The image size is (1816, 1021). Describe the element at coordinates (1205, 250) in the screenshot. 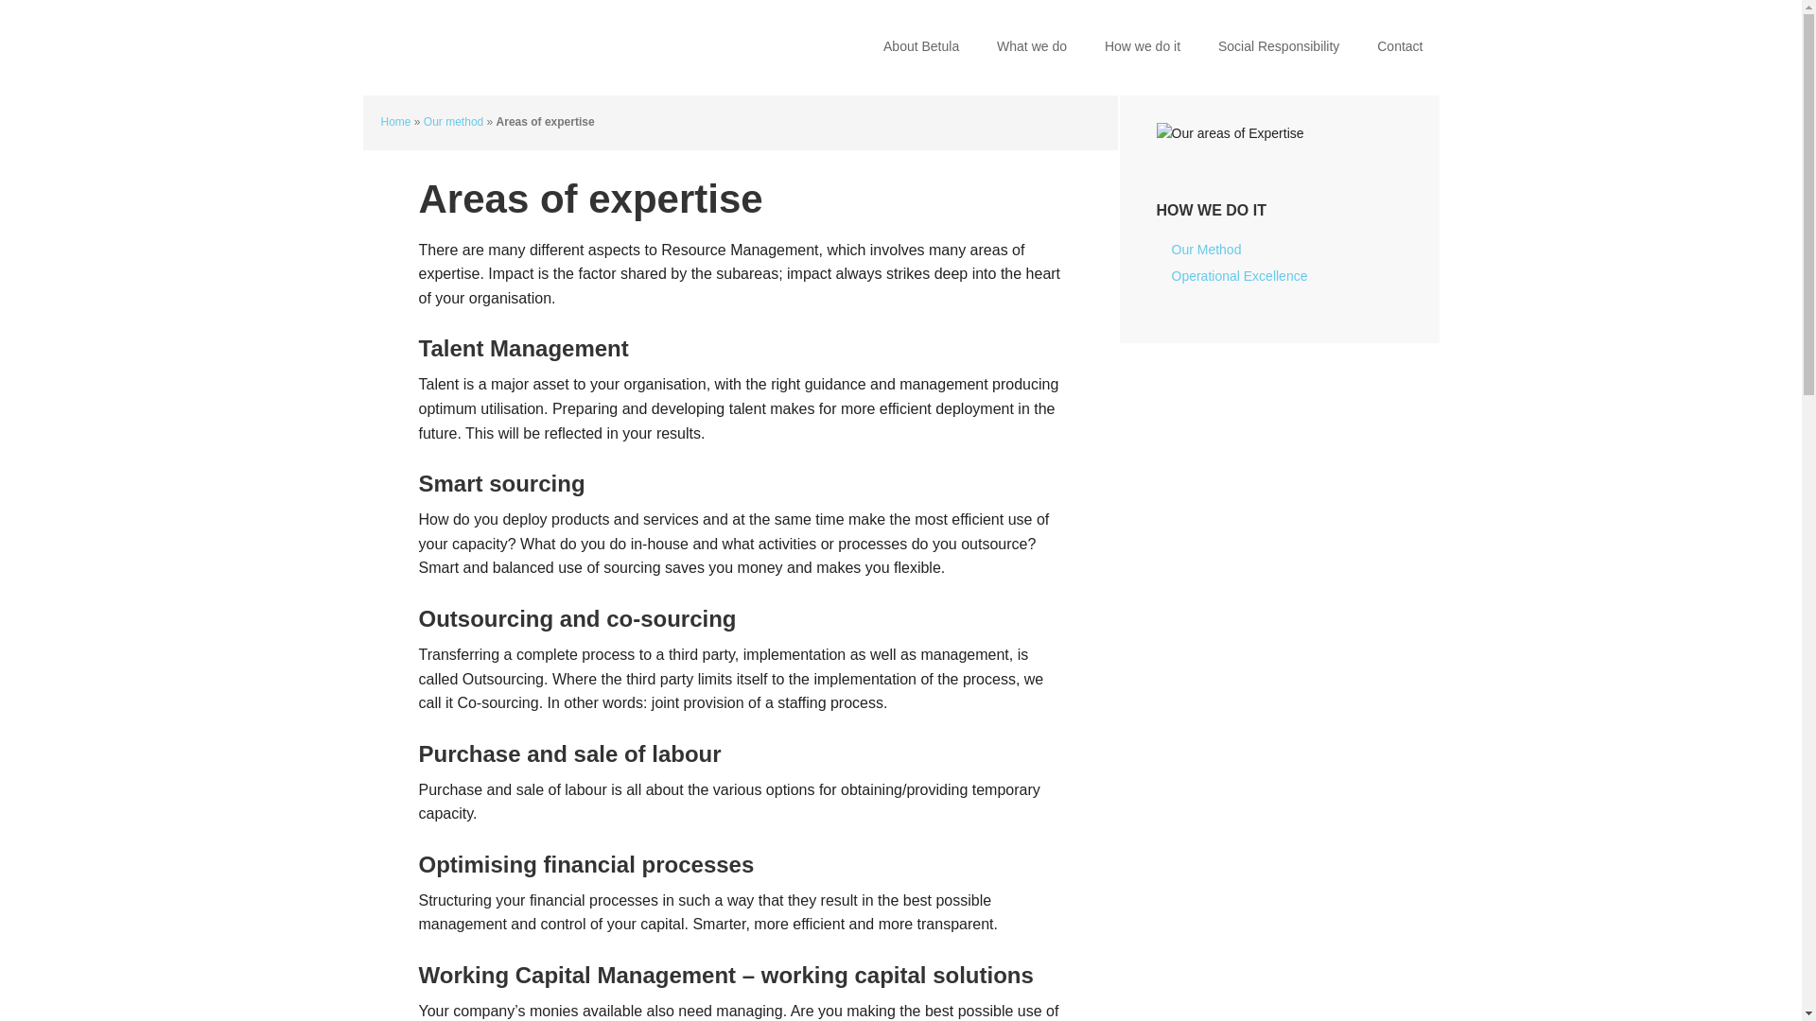

I see `Our Method` at that location.